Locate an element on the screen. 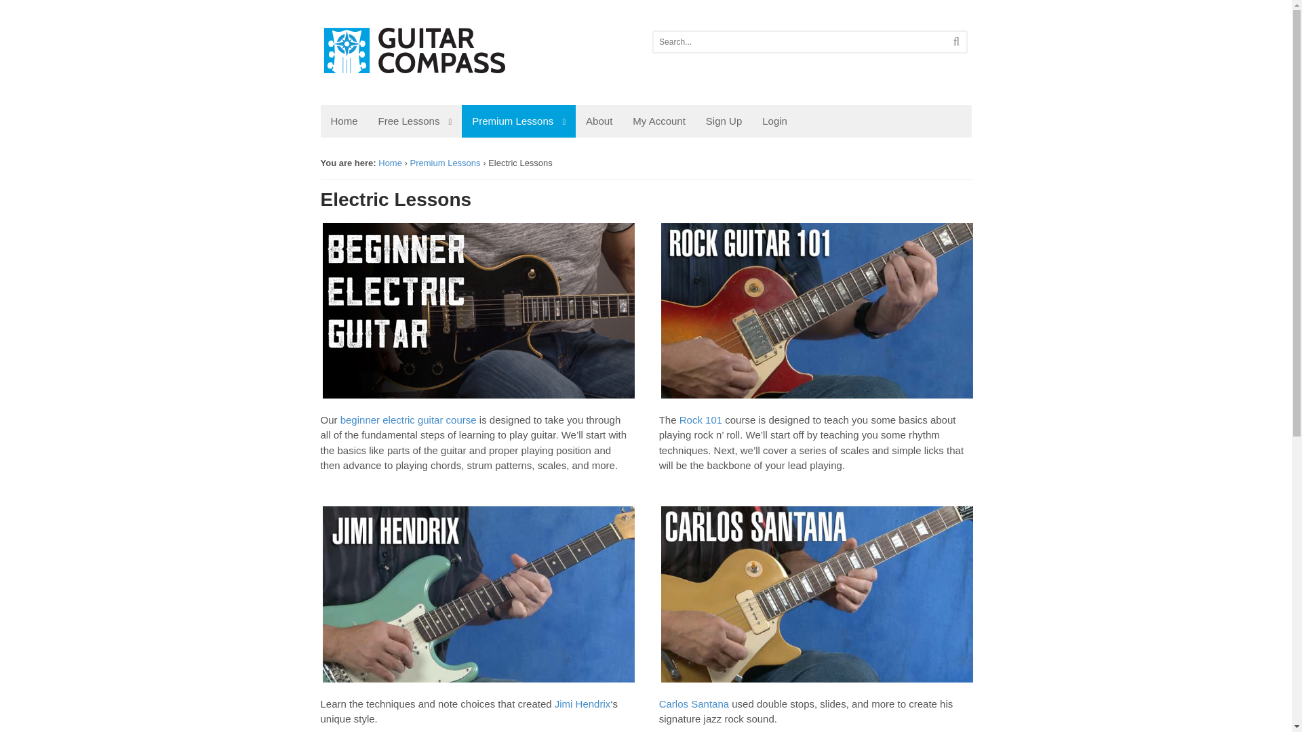  Guitar Compass is located at coordinates (391, 163).